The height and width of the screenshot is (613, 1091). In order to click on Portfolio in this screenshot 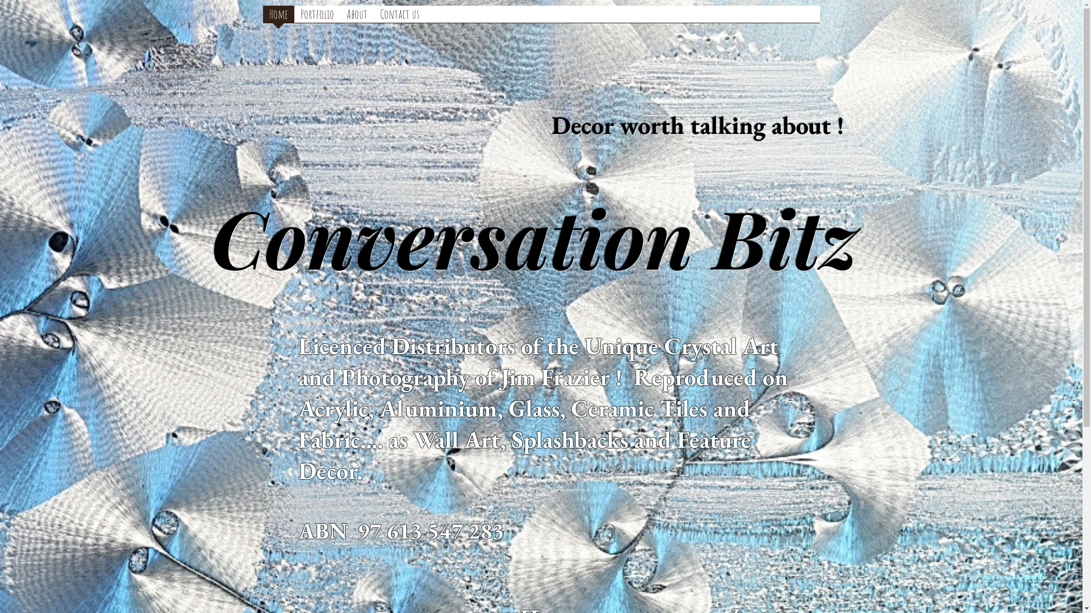, I will do `click(317, 15)`.